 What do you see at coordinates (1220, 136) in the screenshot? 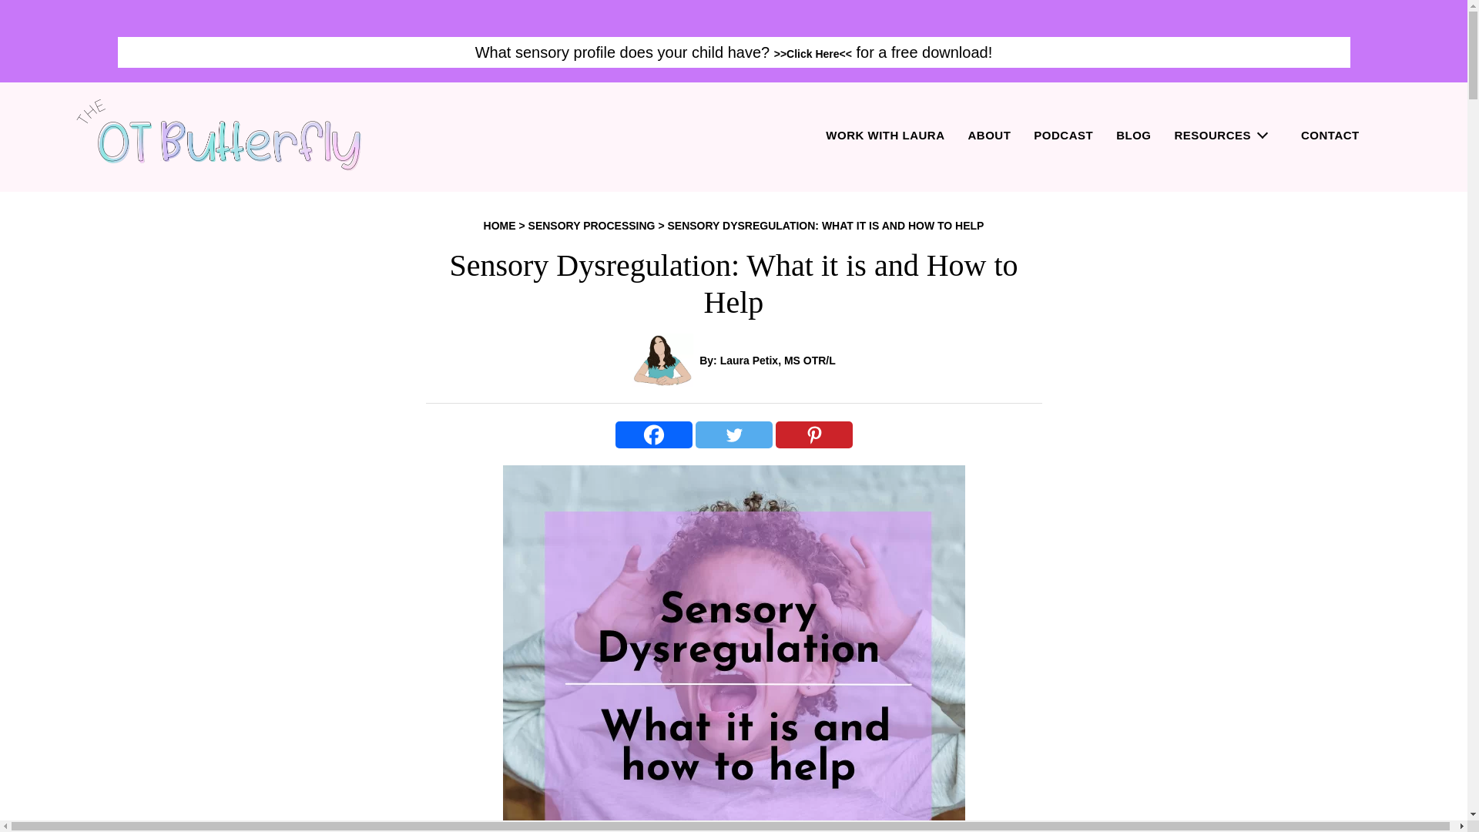
I see `RESOURCES` at bounding box center [1220, 136].